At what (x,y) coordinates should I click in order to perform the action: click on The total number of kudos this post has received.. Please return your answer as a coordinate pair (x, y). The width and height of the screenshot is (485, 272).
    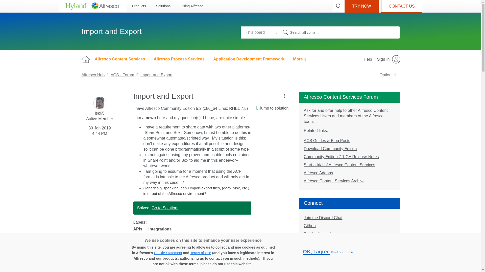
    Looking at the image, I should click on (151, 243).